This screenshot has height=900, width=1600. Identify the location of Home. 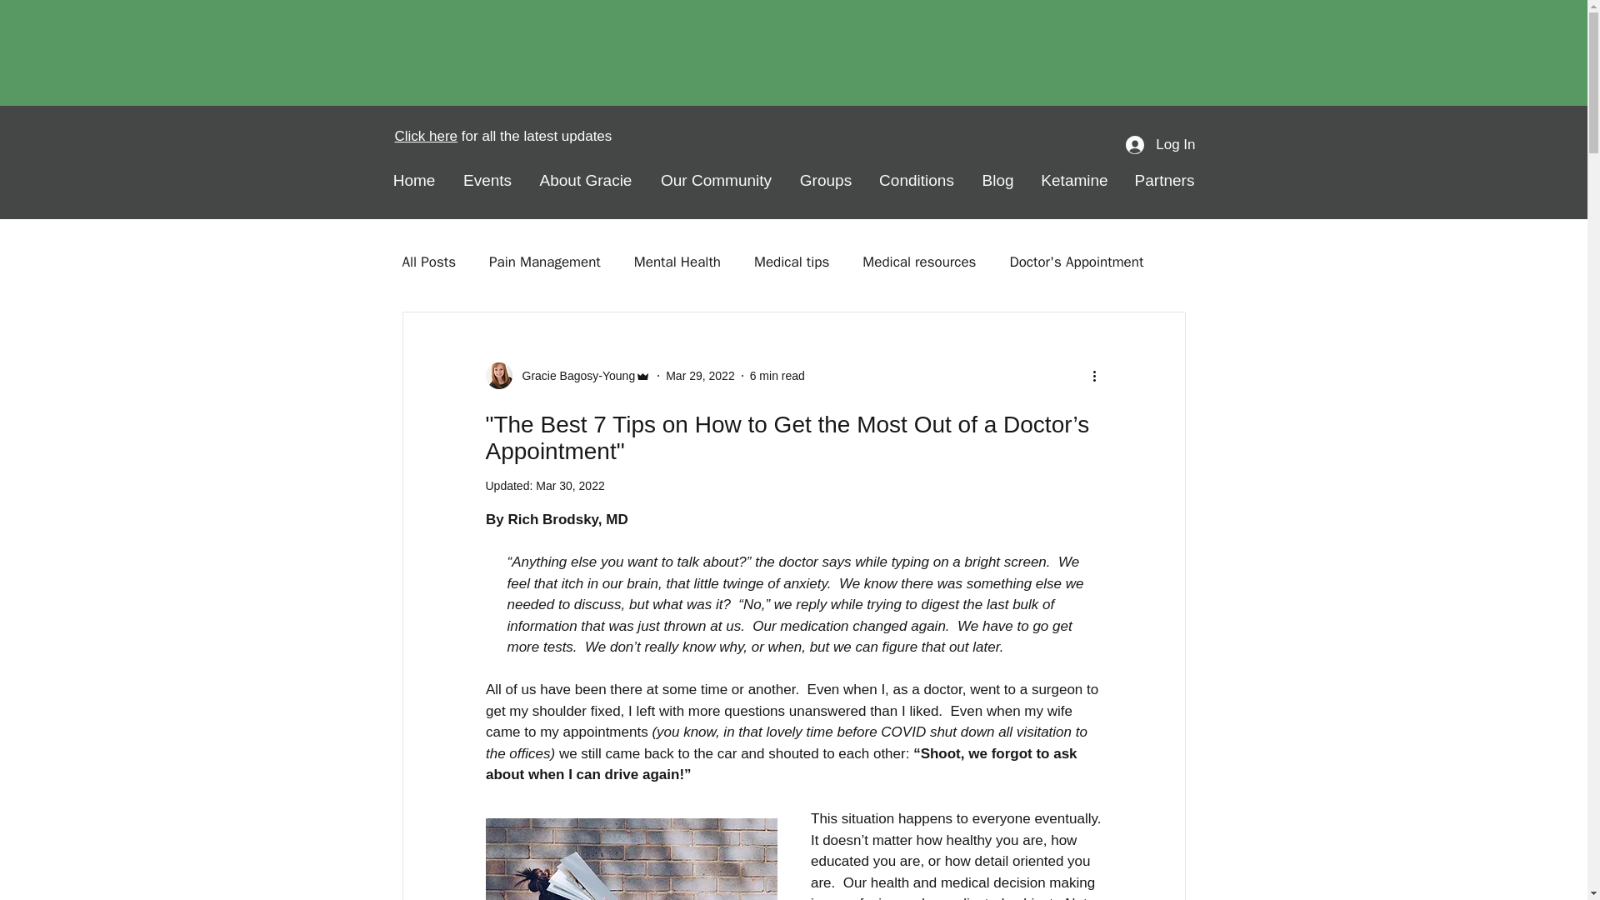
(413, 180).